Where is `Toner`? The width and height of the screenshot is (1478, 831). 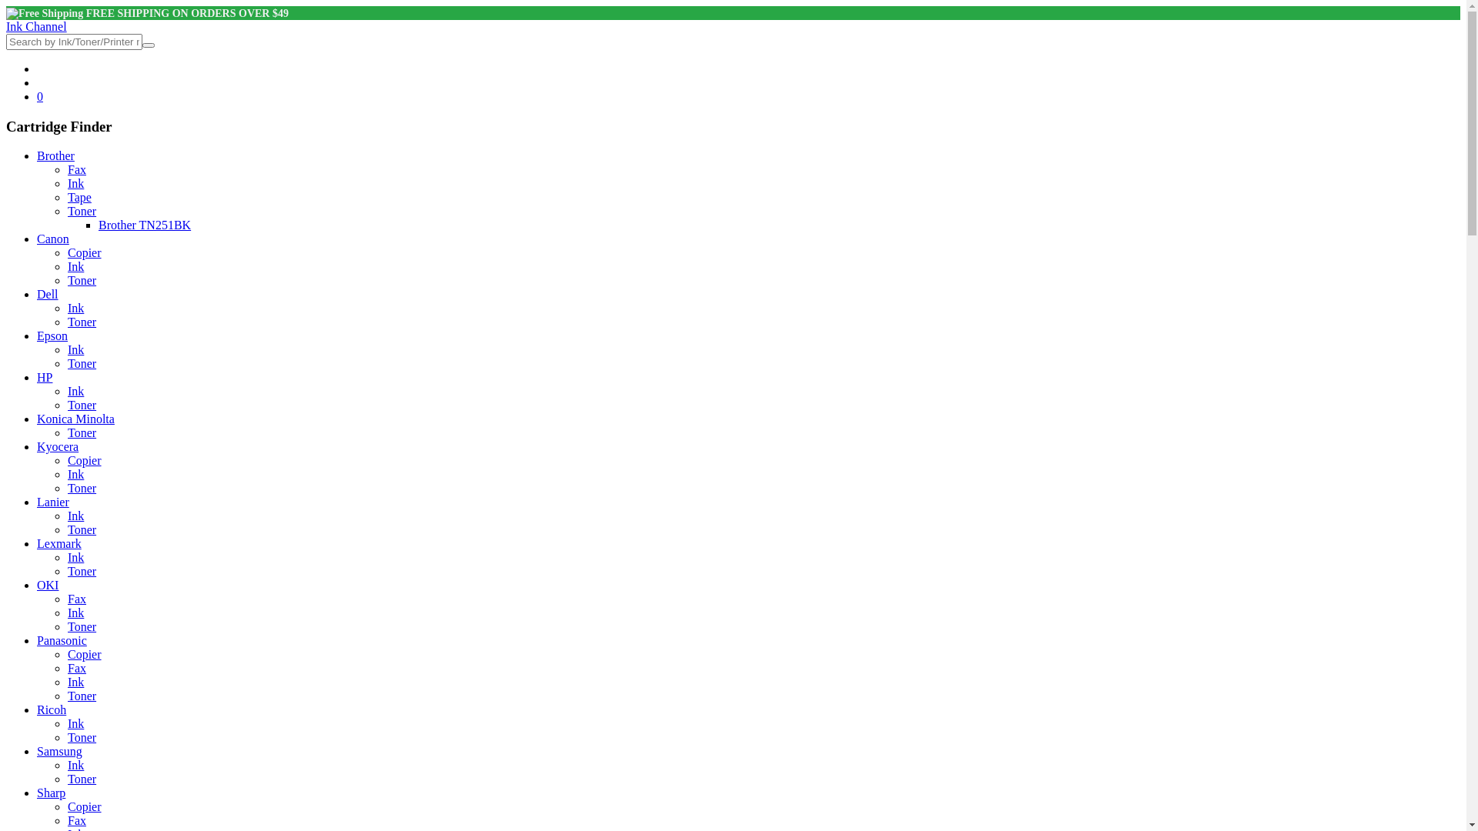 Toner is located at coordinates (82, 322).